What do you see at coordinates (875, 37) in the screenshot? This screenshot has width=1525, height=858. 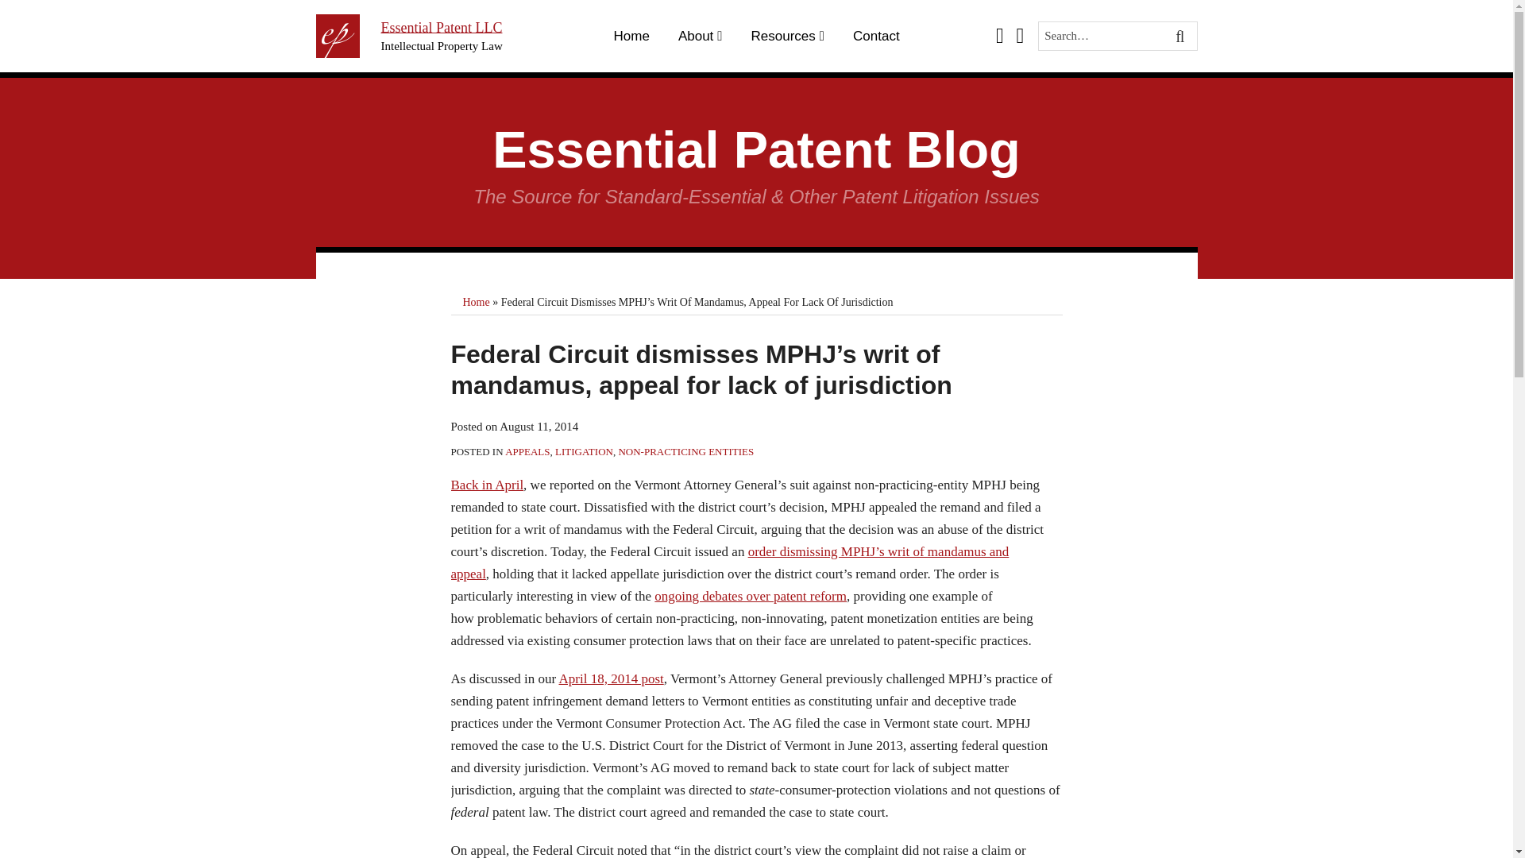 I see `Contact` at bounding box center [875, 37].